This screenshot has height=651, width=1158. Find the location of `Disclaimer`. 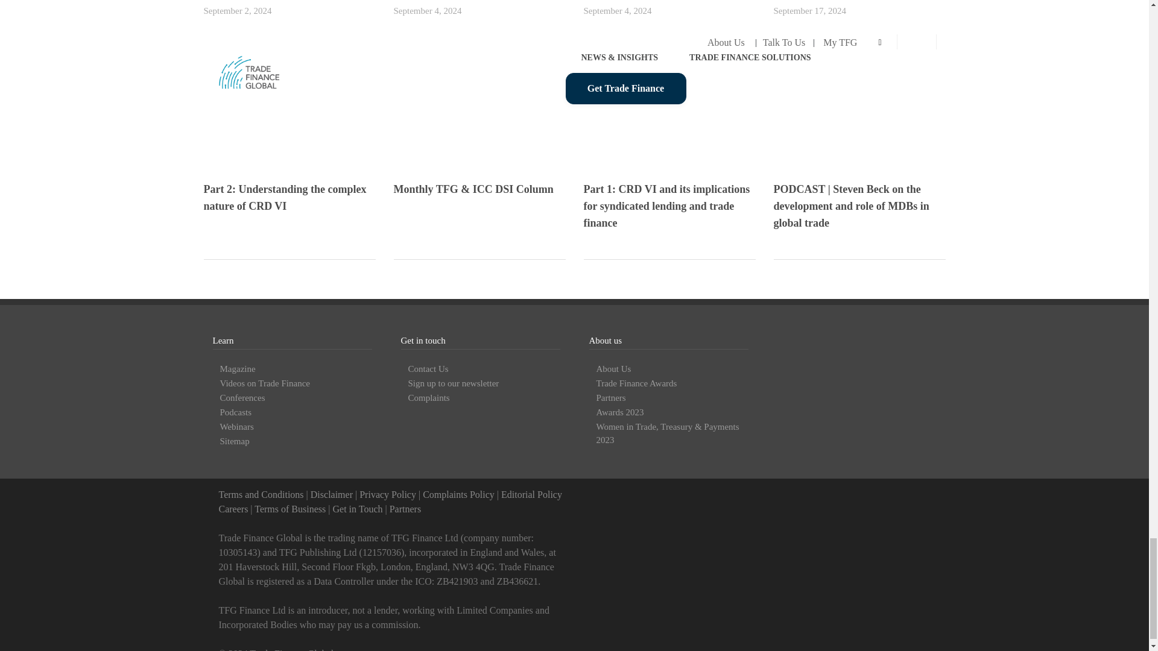

Disclaimer is located at coordinates (332, 494).